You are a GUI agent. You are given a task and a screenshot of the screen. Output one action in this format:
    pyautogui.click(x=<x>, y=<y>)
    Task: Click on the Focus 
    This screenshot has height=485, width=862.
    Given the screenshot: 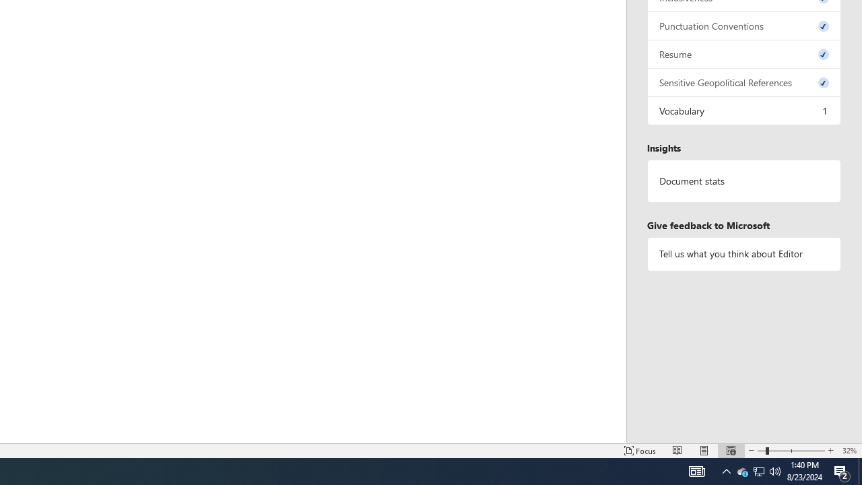 What is the action you would take?
    pyautogui.click(x=640, y=450)
    